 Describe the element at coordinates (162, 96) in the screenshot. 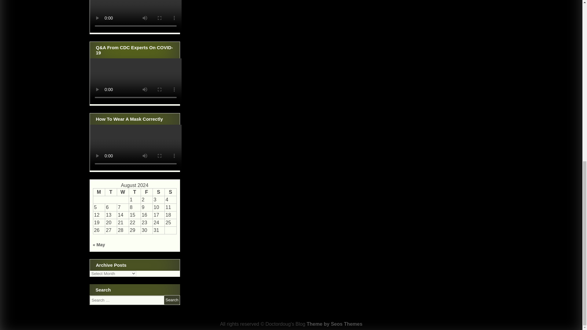

I see `Mute` at that location.